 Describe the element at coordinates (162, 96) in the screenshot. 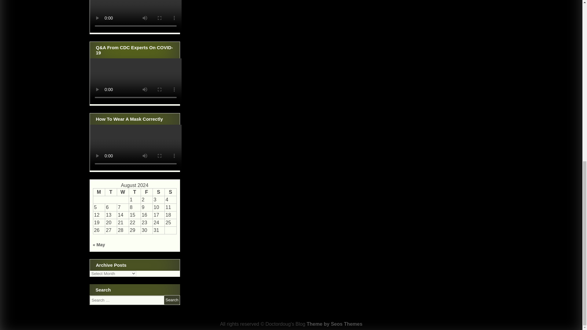

I see `Mute` at that location.